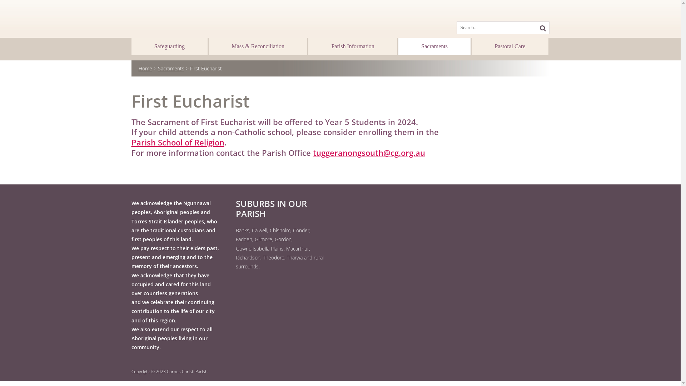 The image size is (686, 386). Describe the element at coordinates (170, 46) in the screenshot. I see `Safeguarding` at that location.